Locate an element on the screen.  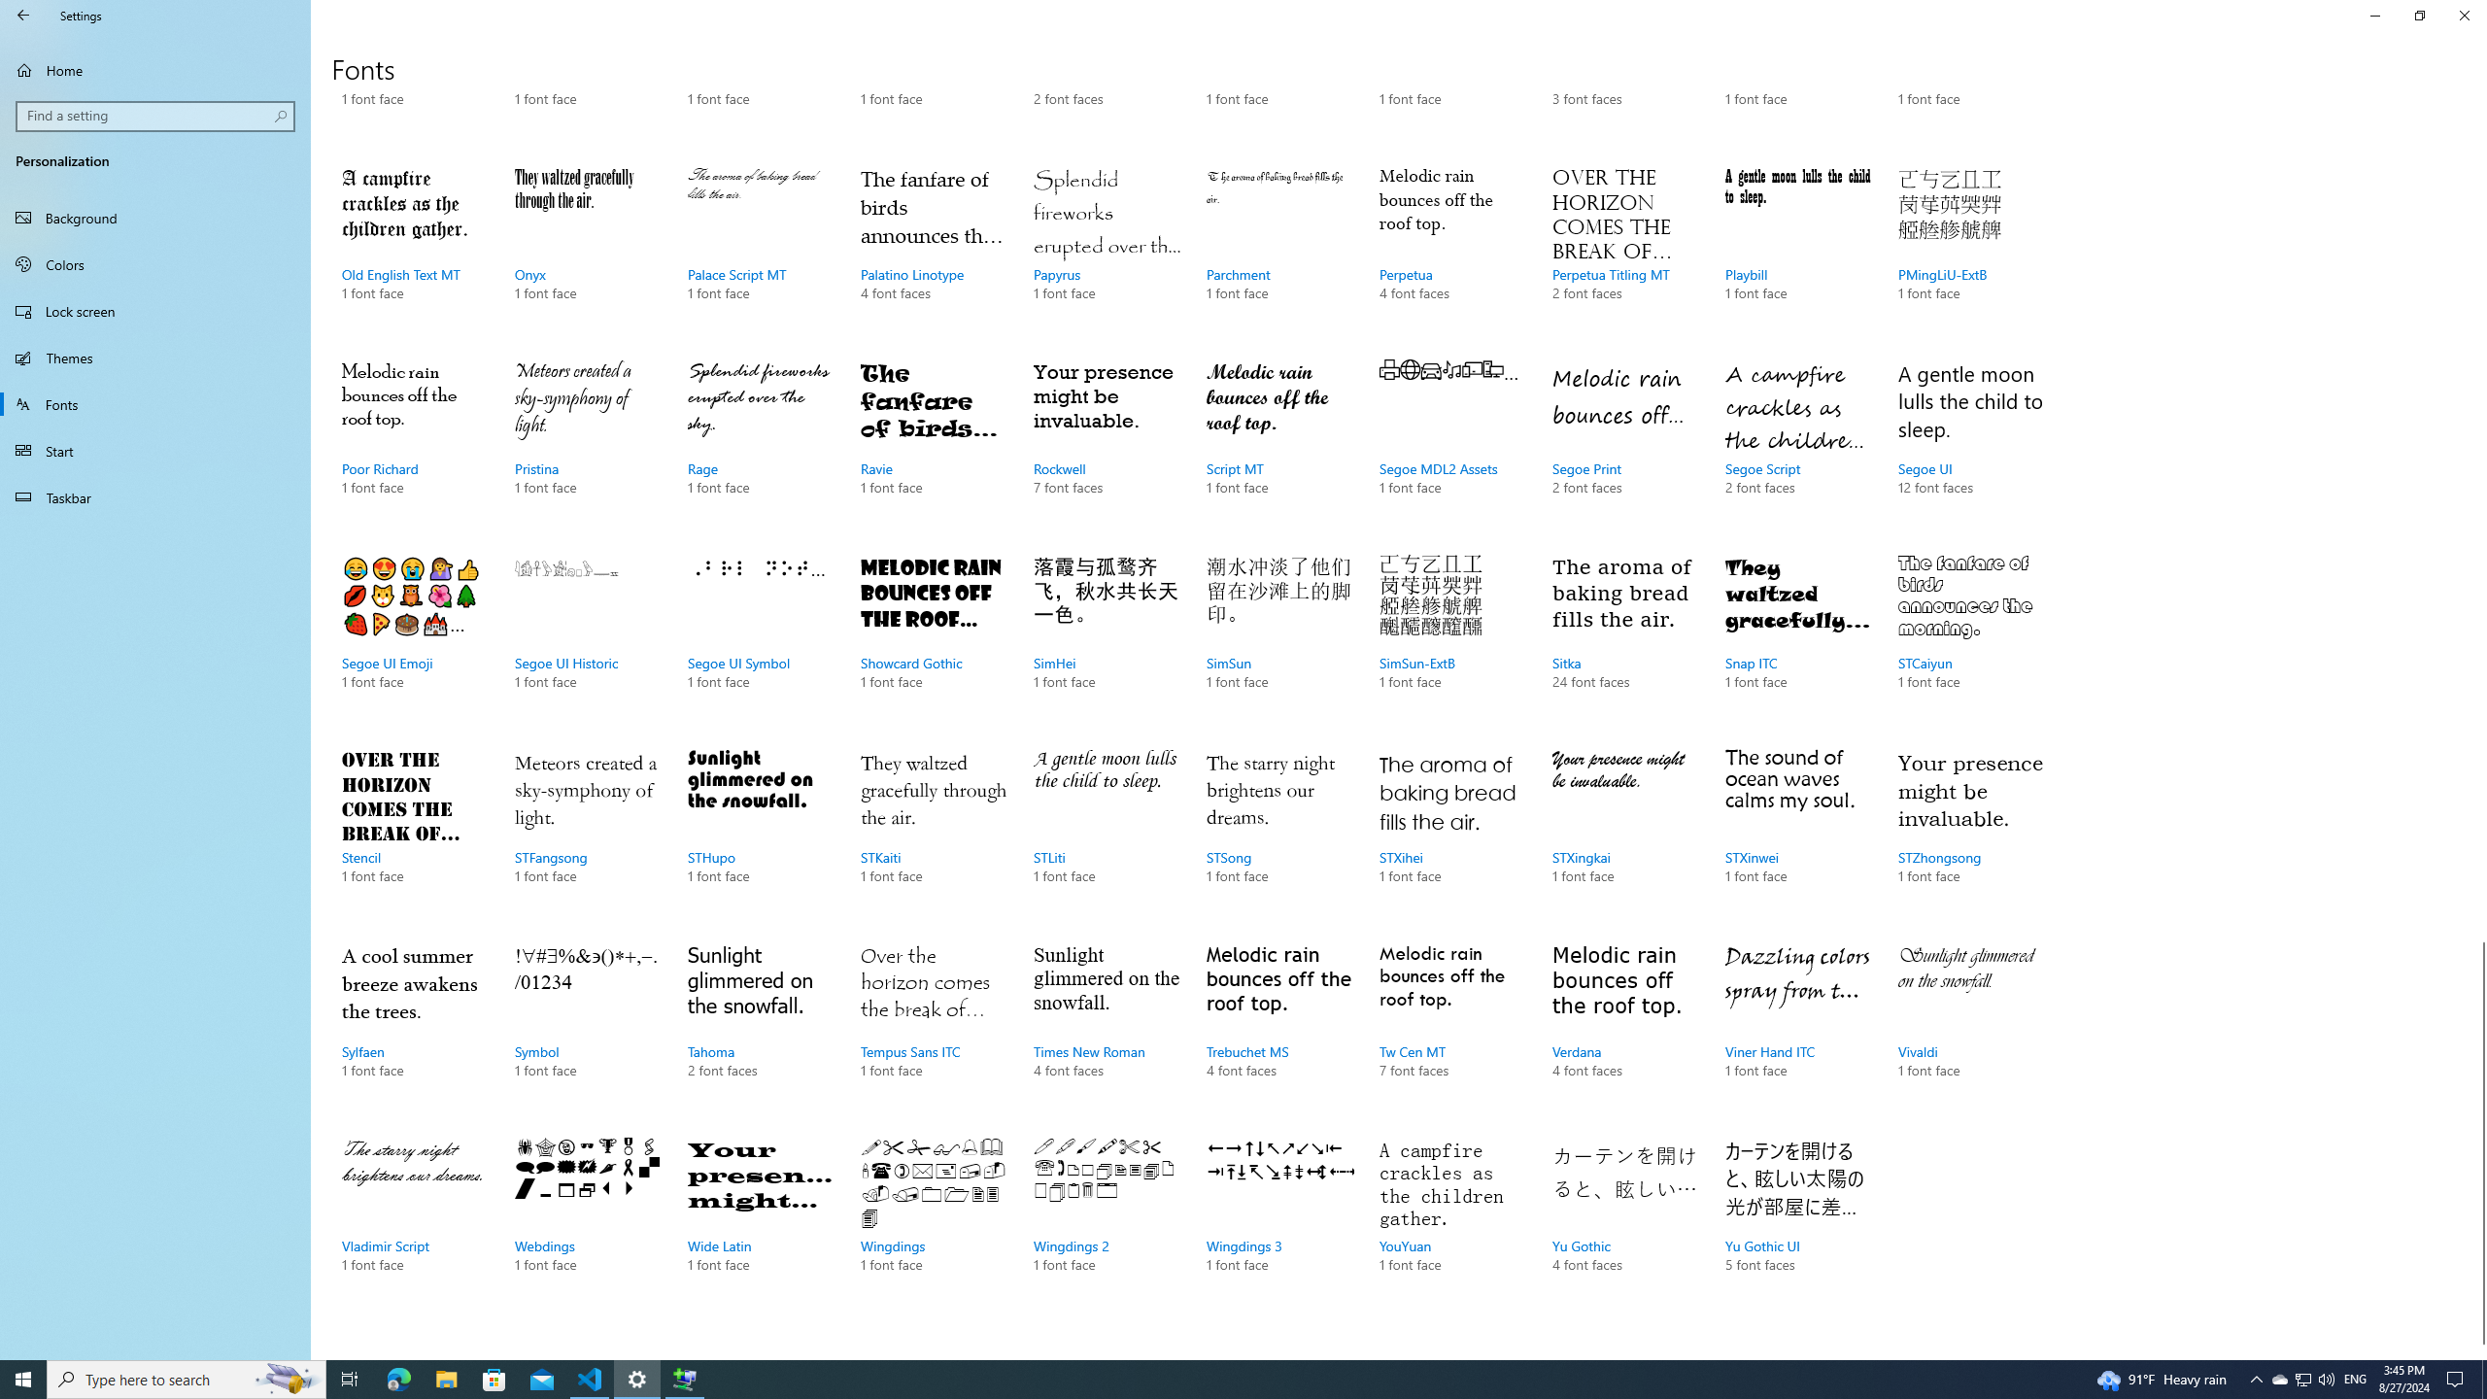
Start is located at coordinates (23, 1380).